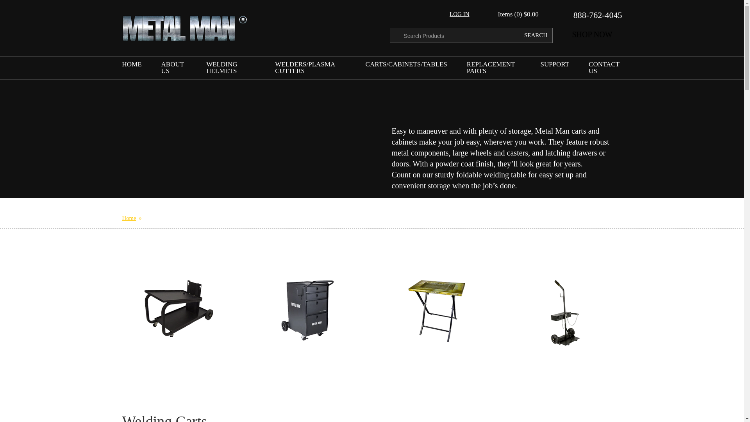  I want to click on ABOUT US, so click(174, 69).